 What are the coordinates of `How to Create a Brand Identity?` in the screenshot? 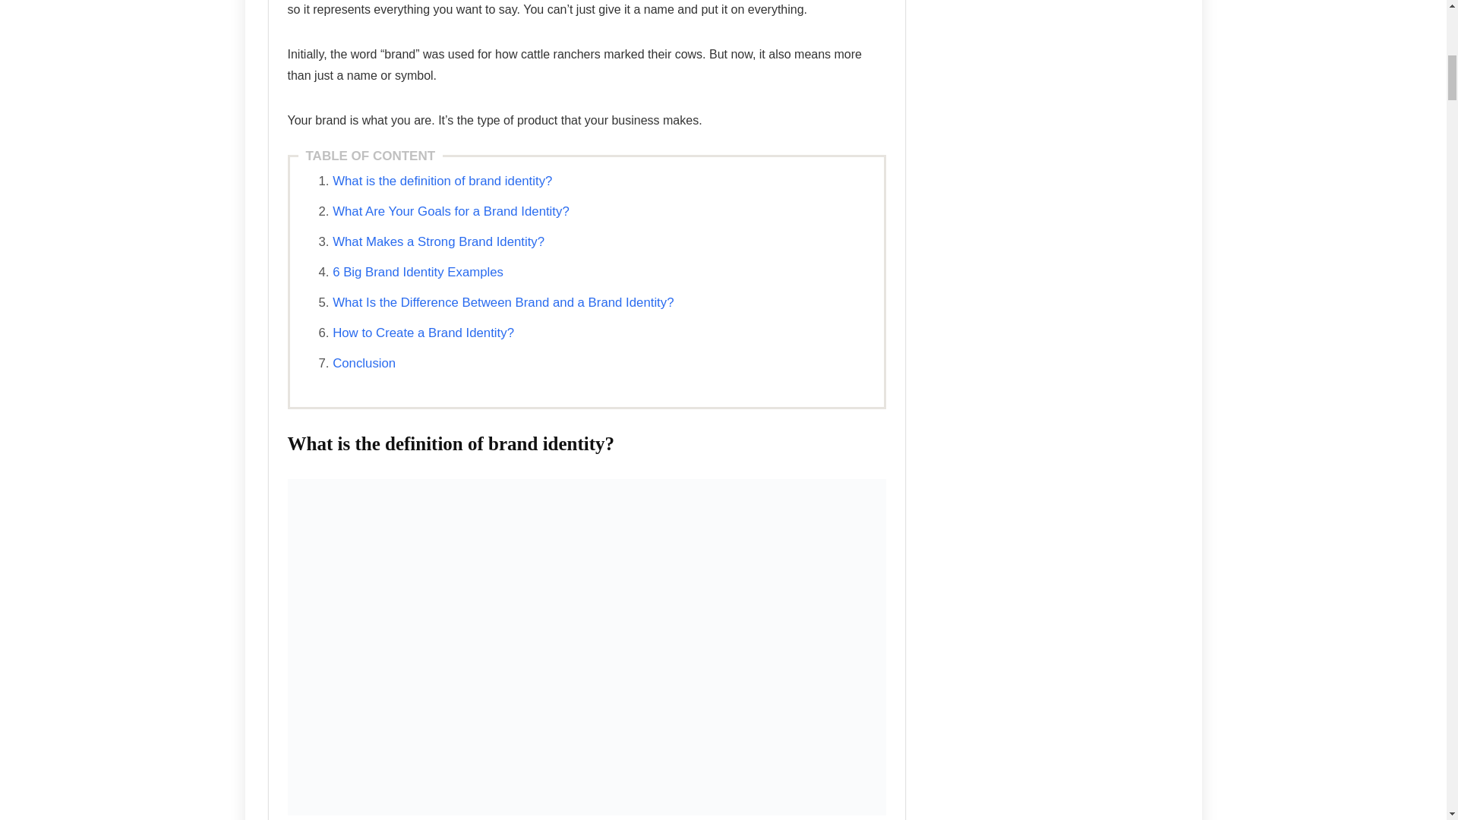 It's located at (423, 333).